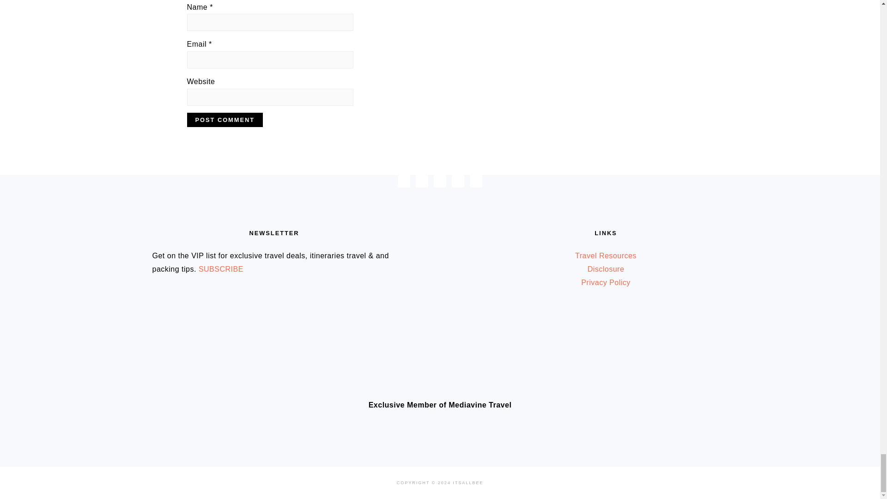  I want to click on Post Comment, so click(225, 120).